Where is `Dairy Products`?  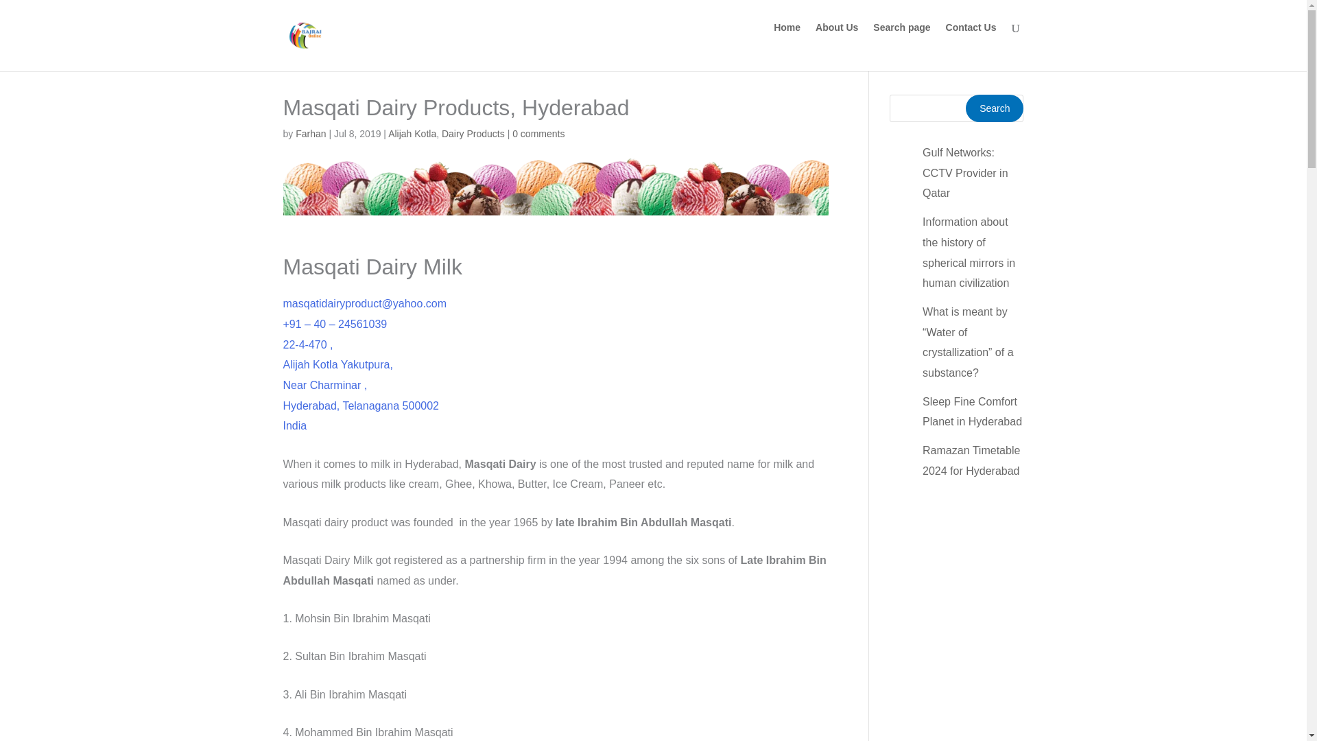 Dairy Products is located at coordinates (473, 133).